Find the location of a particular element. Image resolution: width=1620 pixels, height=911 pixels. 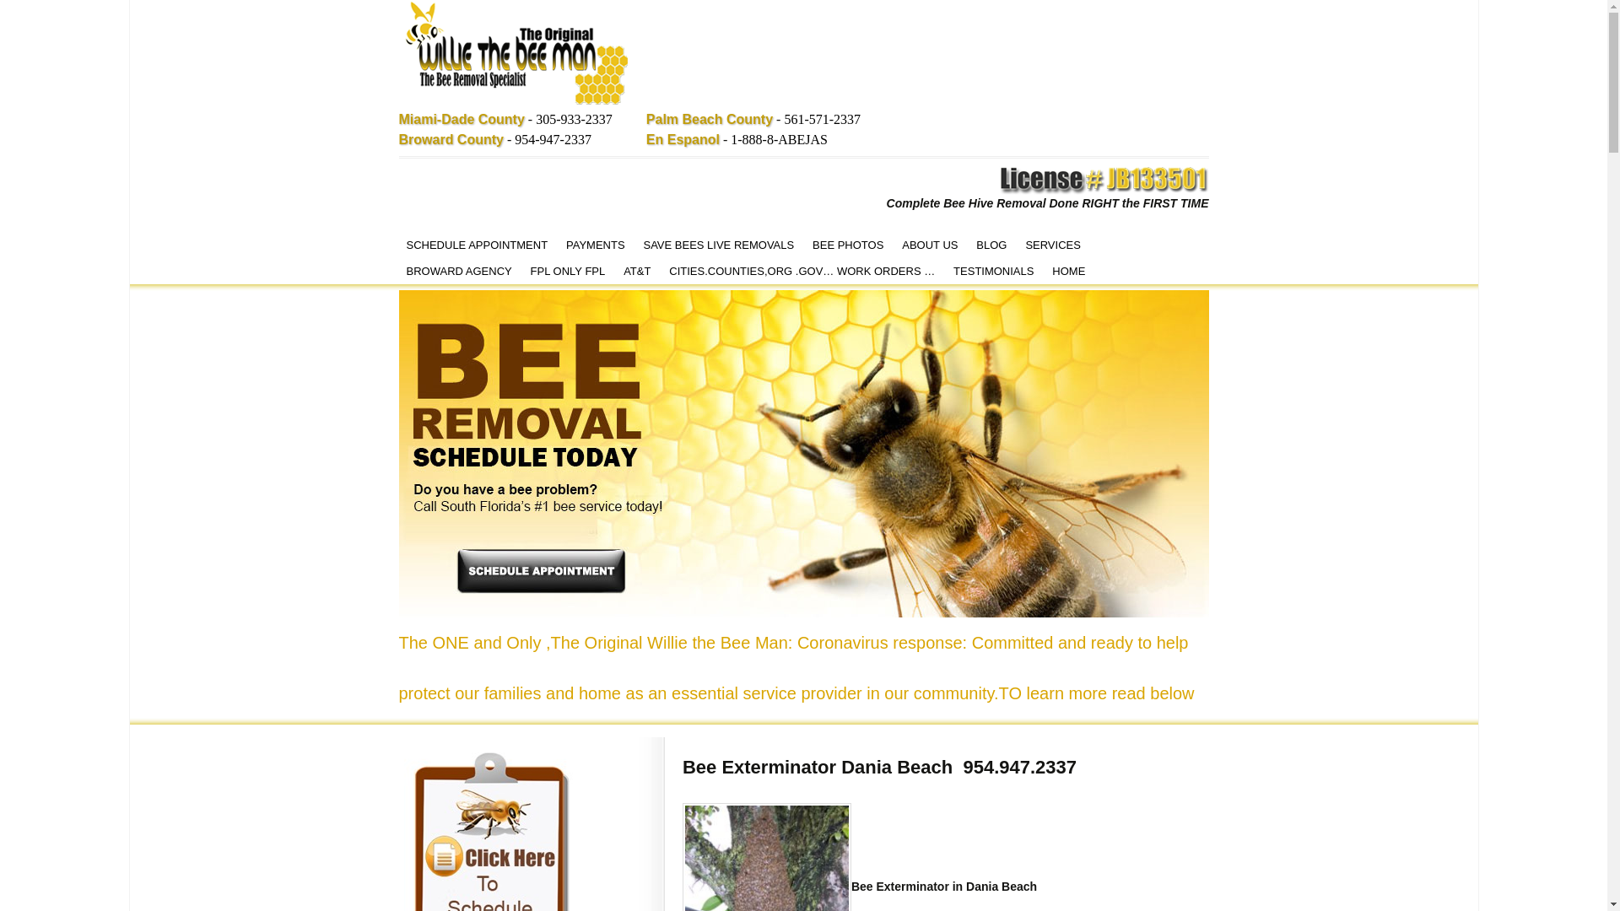

TESTIMONIALS is located at coordinates (994, 270).